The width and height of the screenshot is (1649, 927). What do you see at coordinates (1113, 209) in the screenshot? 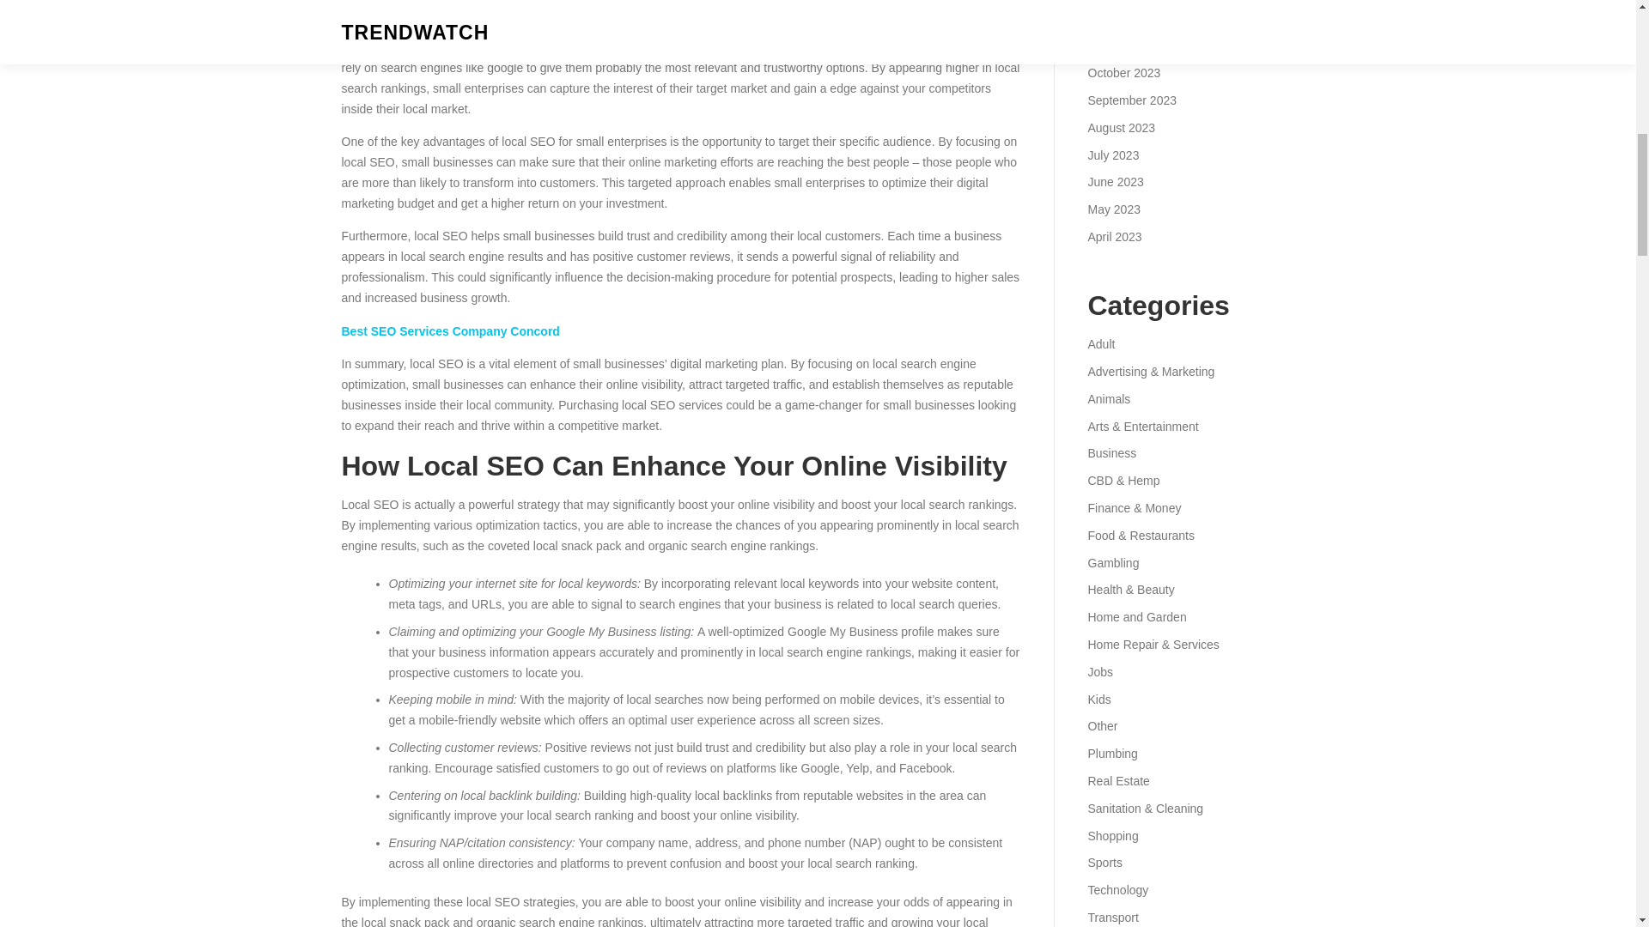
I see `May 2023` at bounding box center [1113, 209].